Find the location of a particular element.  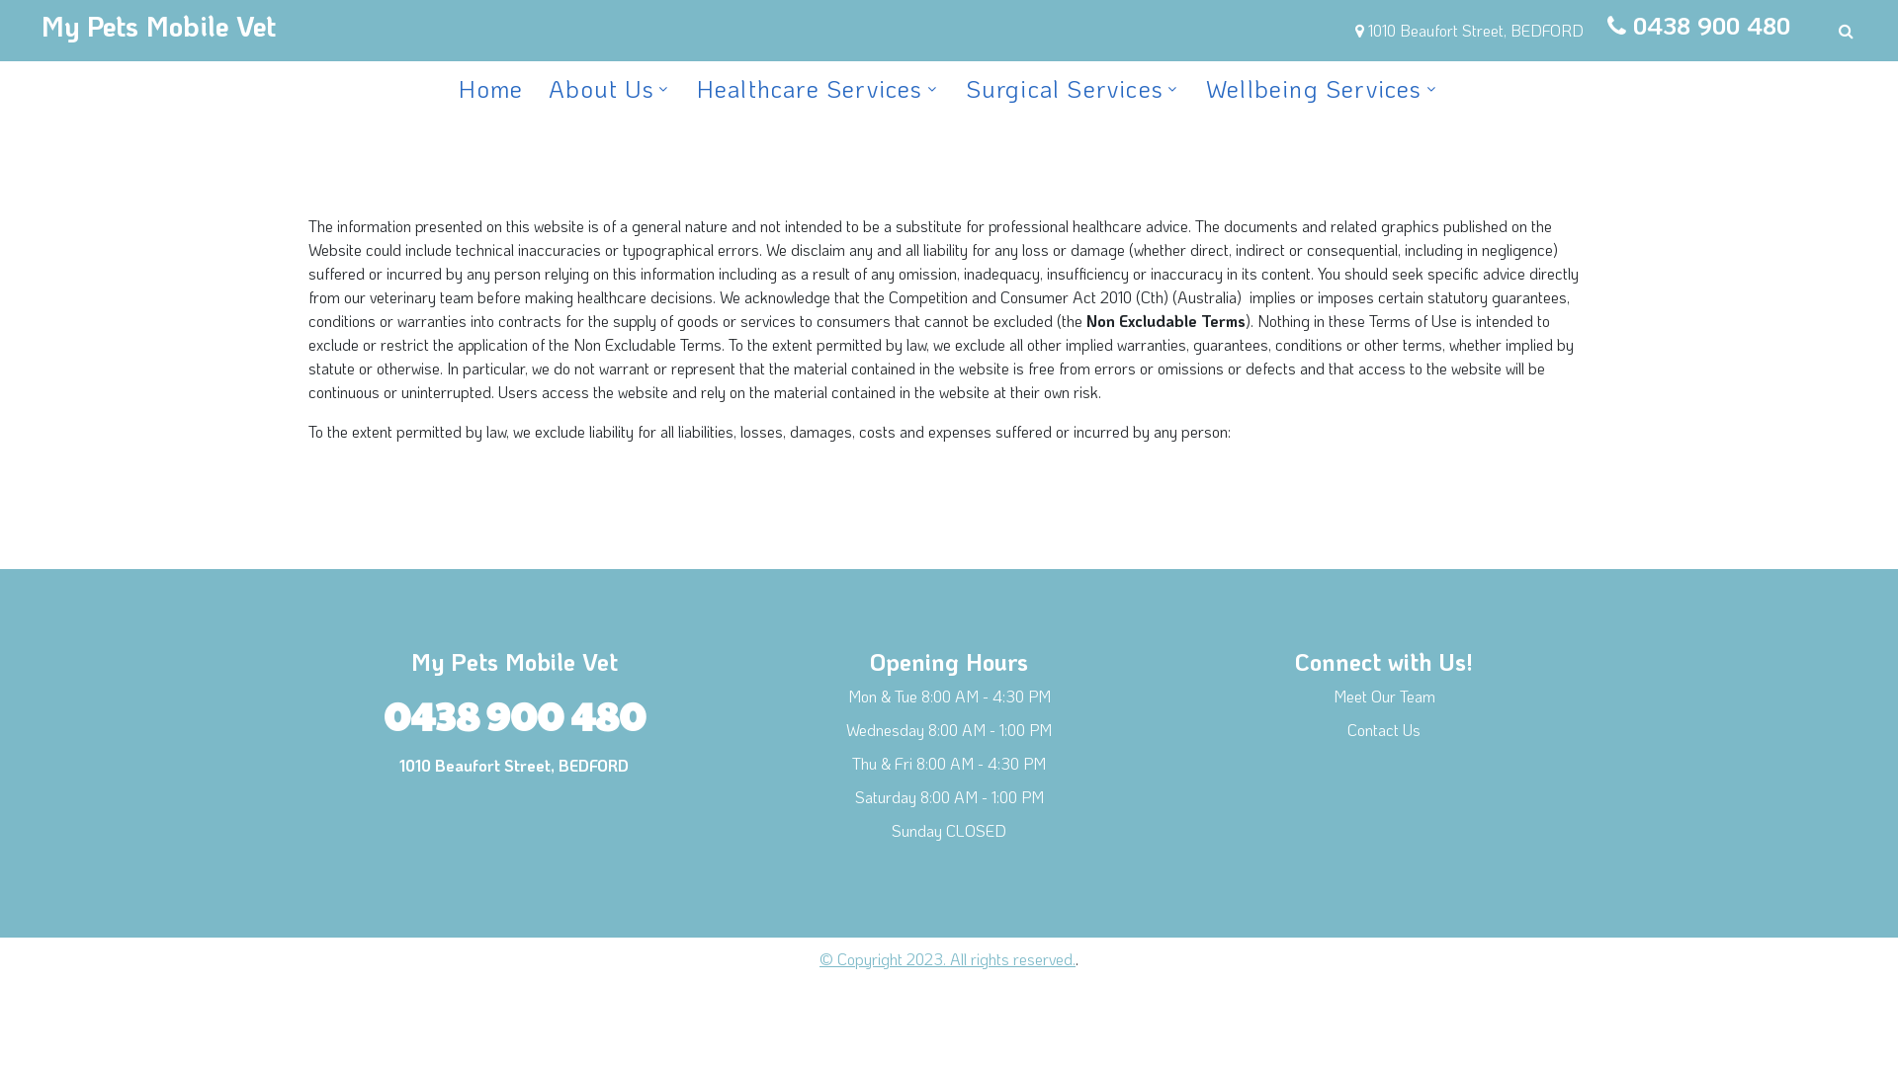

Contact Us is located at coordinates (1384, 729).